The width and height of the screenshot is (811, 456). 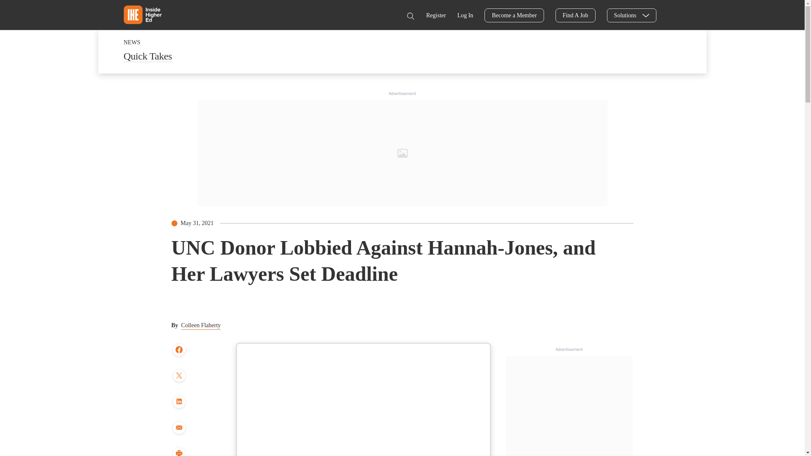 What do you see at coordinates (142, 14) in the screenshot?
I see `Home` at bounding box center [142, 14].